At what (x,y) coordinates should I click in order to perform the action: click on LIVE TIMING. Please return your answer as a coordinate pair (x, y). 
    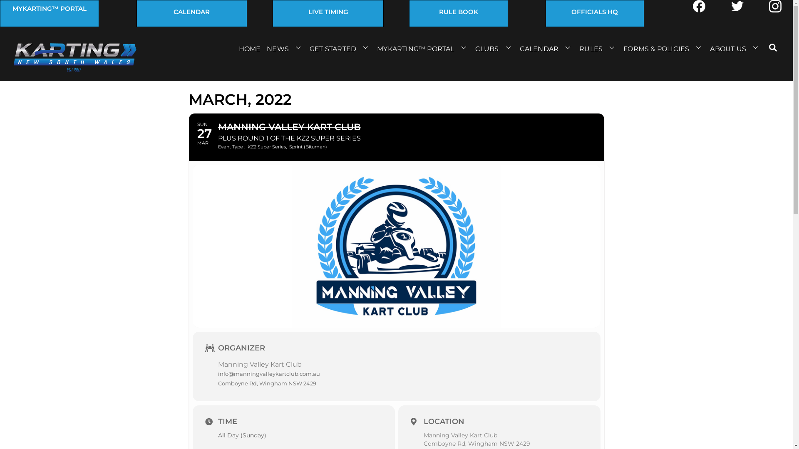
    Looking at the image, I should click on (328, 12).